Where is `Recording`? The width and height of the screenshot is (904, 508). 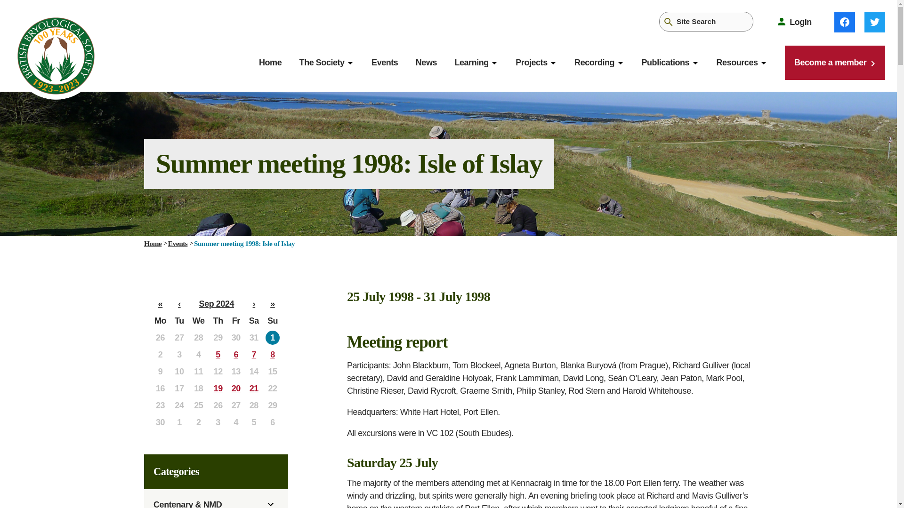
Recording is located at coordinates (594, 63).